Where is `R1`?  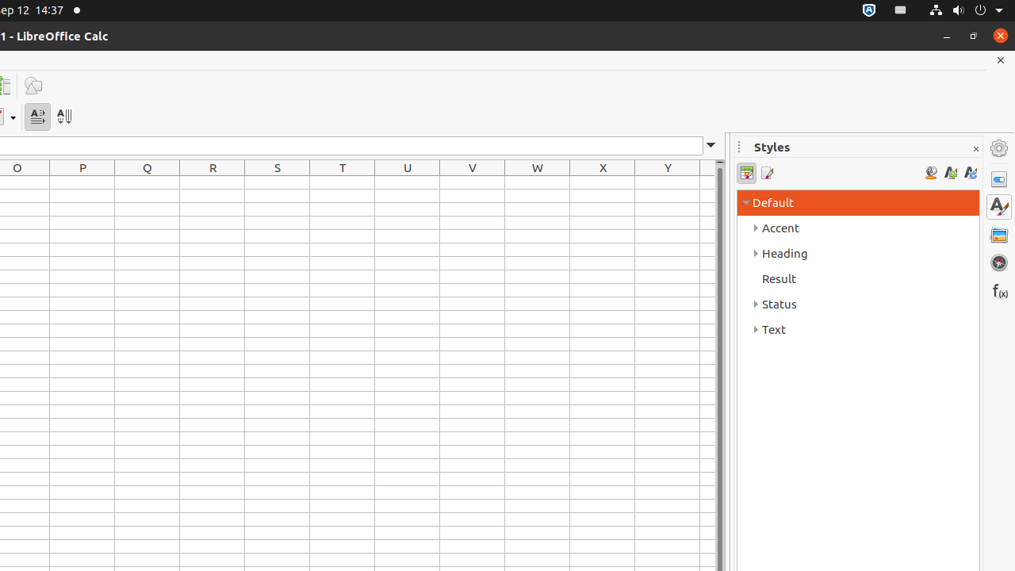
R1 is located at coordinates (213, 182).